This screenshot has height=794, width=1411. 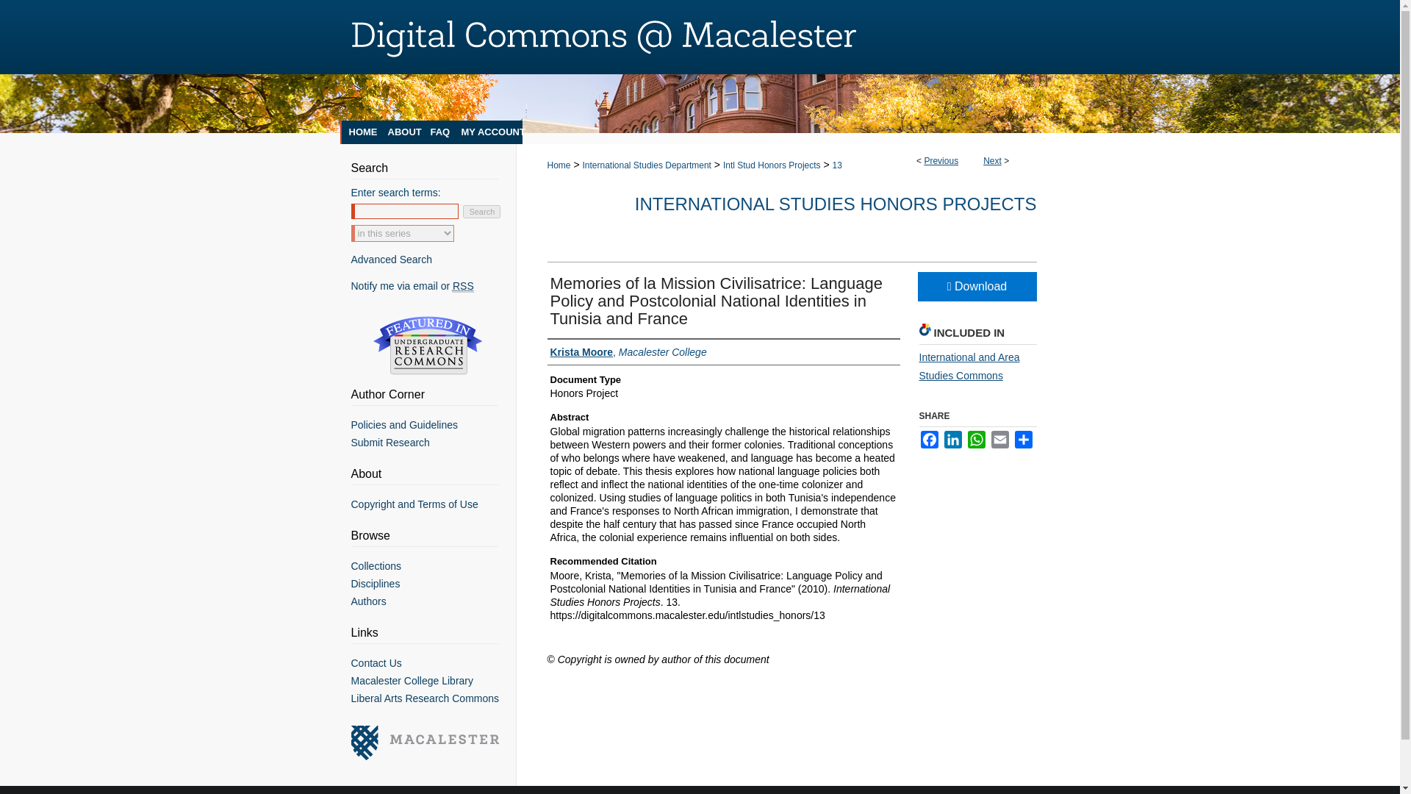 What do you see at coordinates (999, 440) in the screenshot?
I see `Email` at bounding box center [999, 440].